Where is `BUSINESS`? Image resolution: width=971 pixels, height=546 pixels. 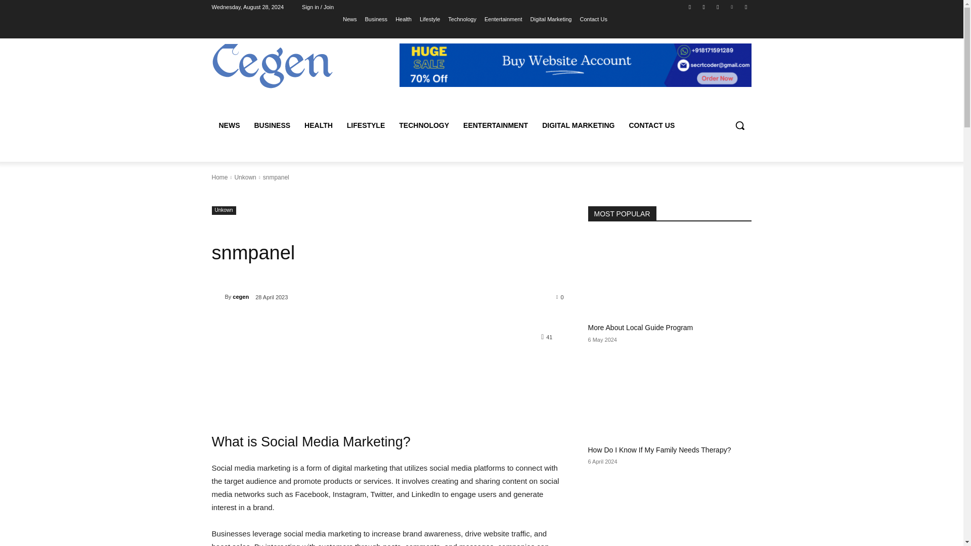
BUSINESS is located at coordinates (272, 125).